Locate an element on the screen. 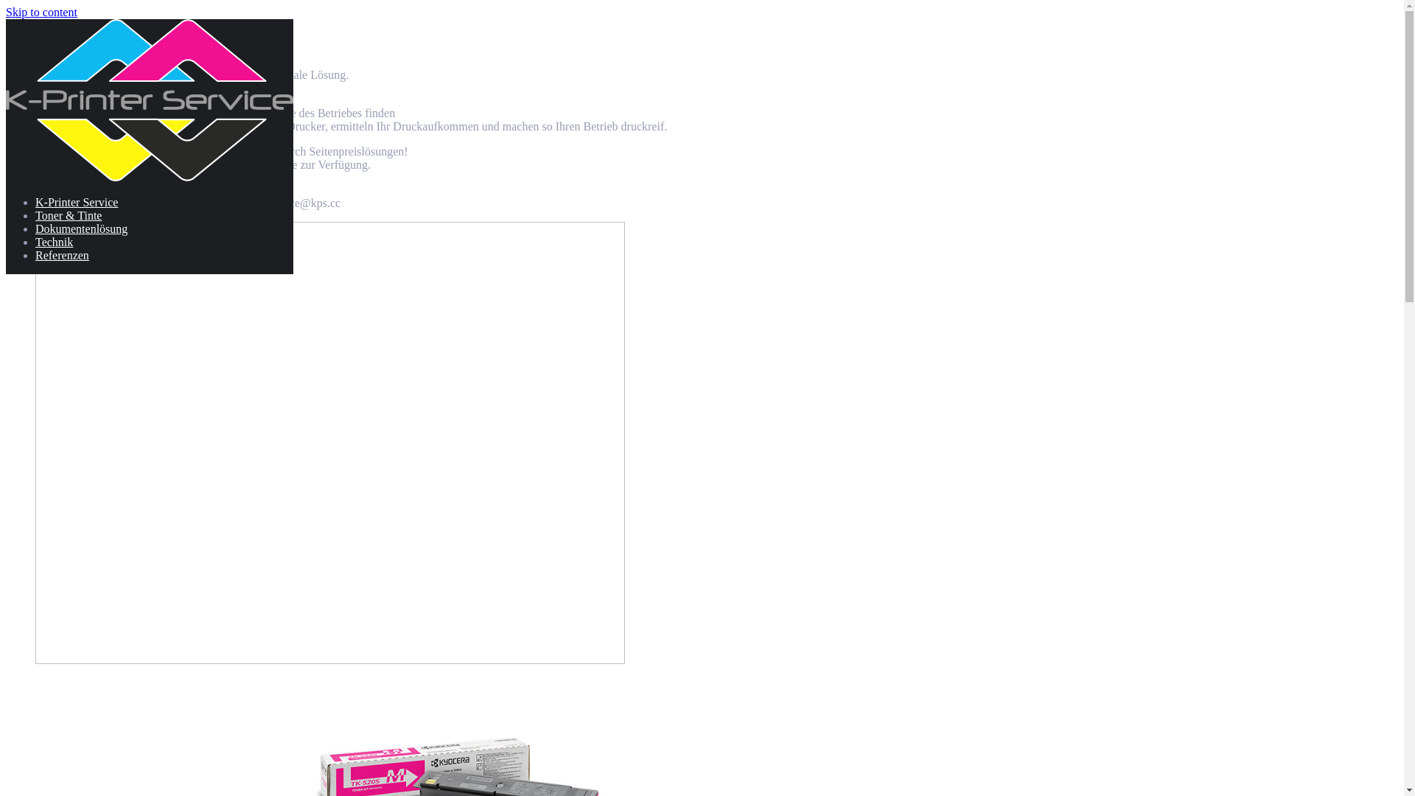  Skip to content is located at coordinates (41, 12).